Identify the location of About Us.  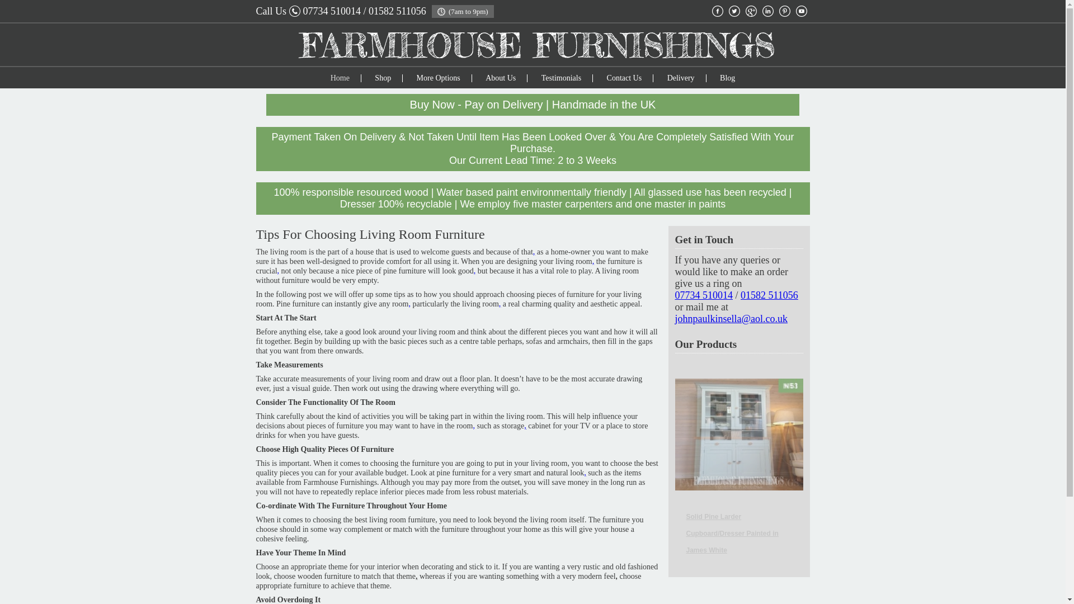
(500, 78).